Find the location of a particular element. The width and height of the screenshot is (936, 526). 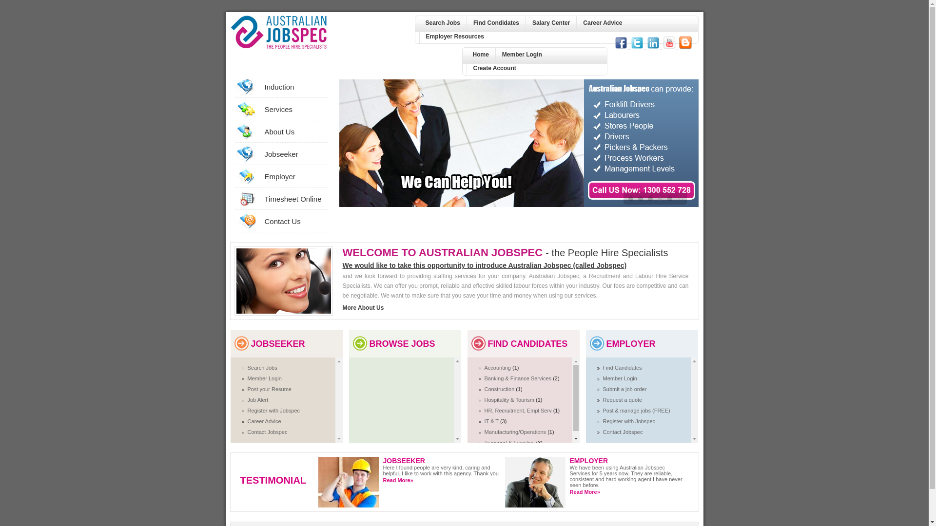

Member Login is located at coordinates (265, 378).